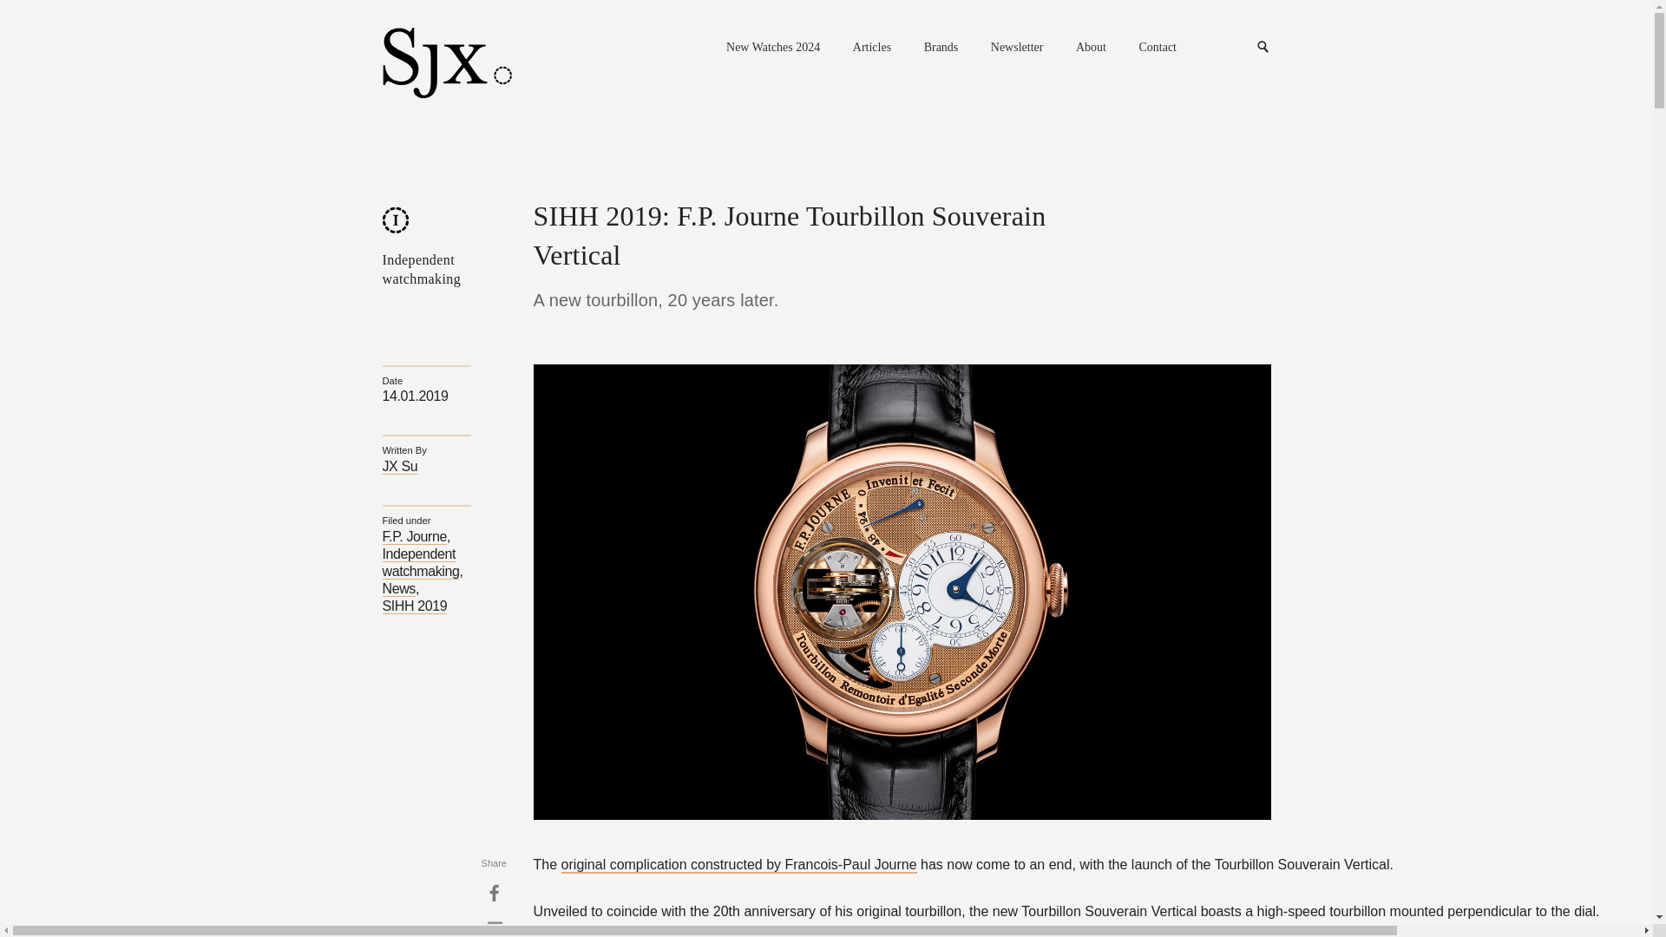 The height and width of the screenshot is (937, 1666). What do you see at coordinates (1263, 47) in the screenshot?
I see `Search` at bounding box center [1263, 47].